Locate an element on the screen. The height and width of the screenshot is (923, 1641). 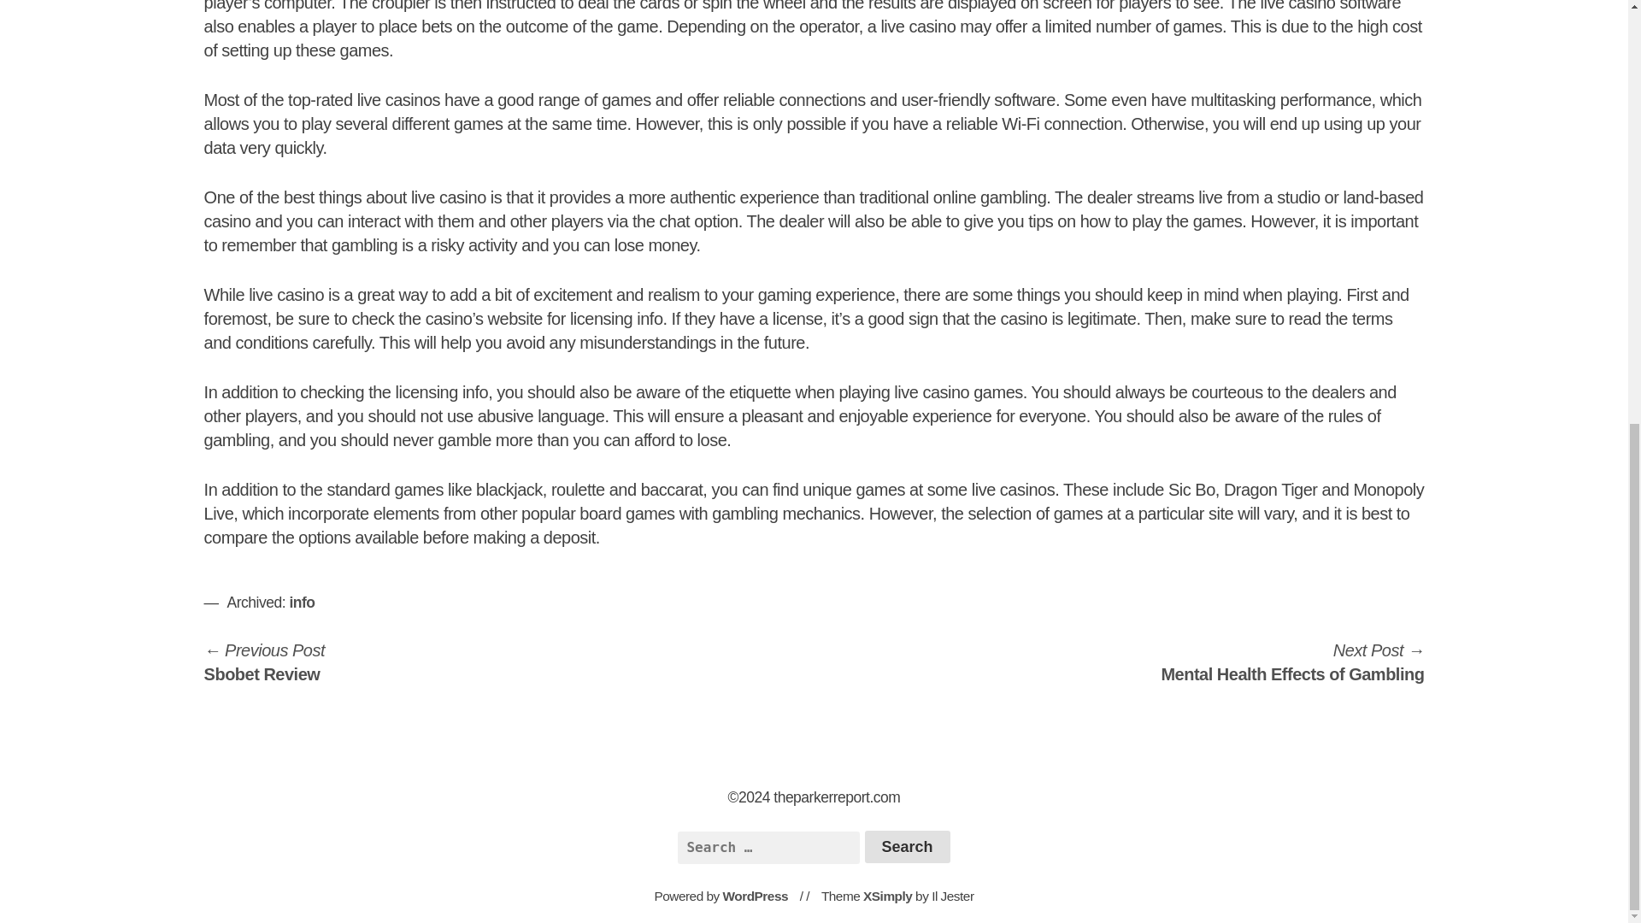
XSimply is located at coordinates (887, 896).